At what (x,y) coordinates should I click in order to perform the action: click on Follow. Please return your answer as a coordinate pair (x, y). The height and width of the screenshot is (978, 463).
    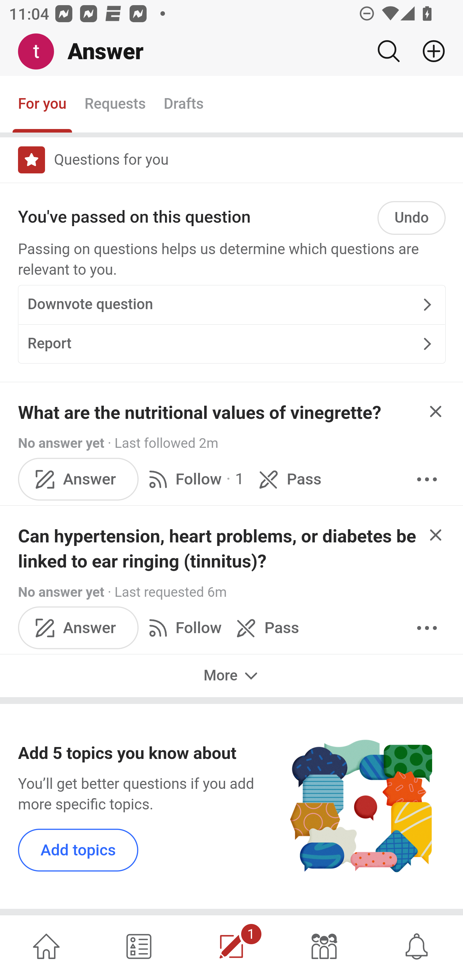
    Looking at the image, I should click on (183, 628).